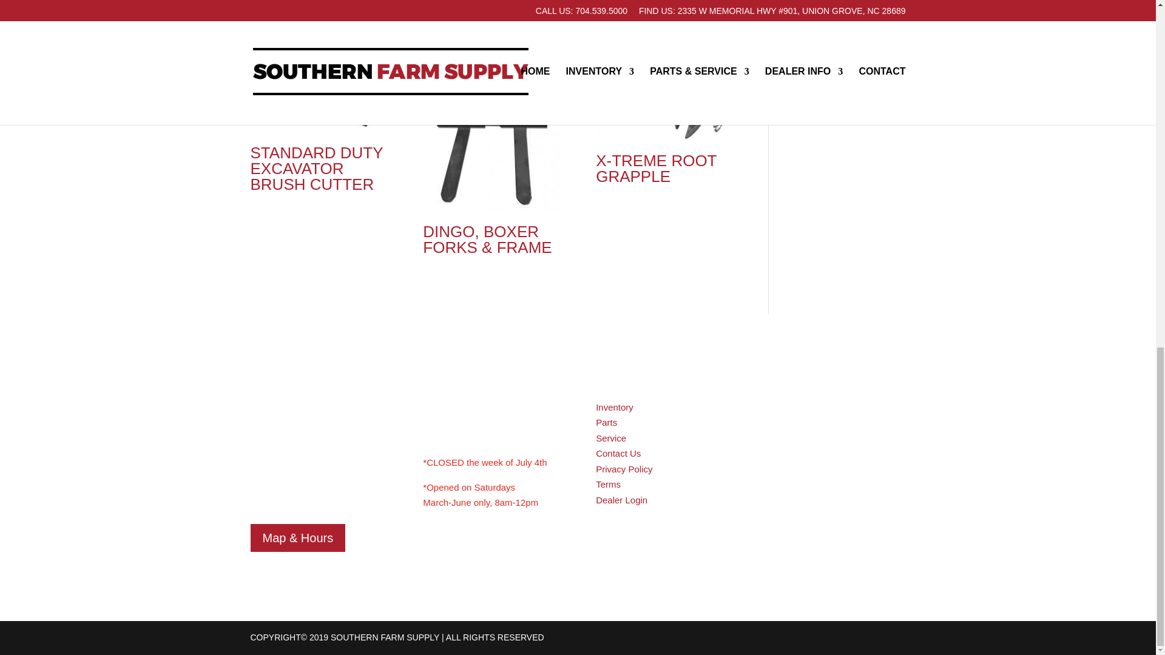 Image resolution: width=1165 pixels, height=655 pixels. Describe the element at coordinates (614, 408) in the screenshot. I see `Agricultural Equipment for sale in Union Grove, NC` at that location.